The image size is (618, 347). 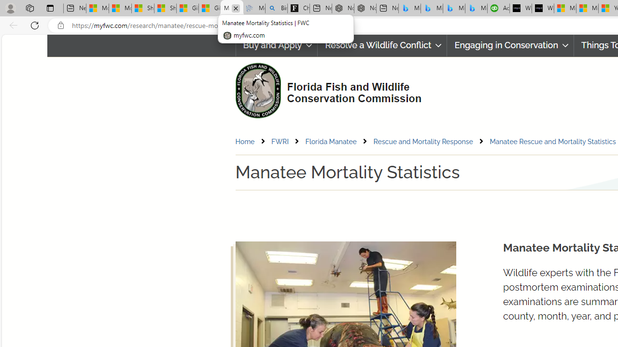 What do you see at coordinates (431, 142) in the screenshot?
I see `Rescue and Mortality Response` at bounding box center [431, 142].